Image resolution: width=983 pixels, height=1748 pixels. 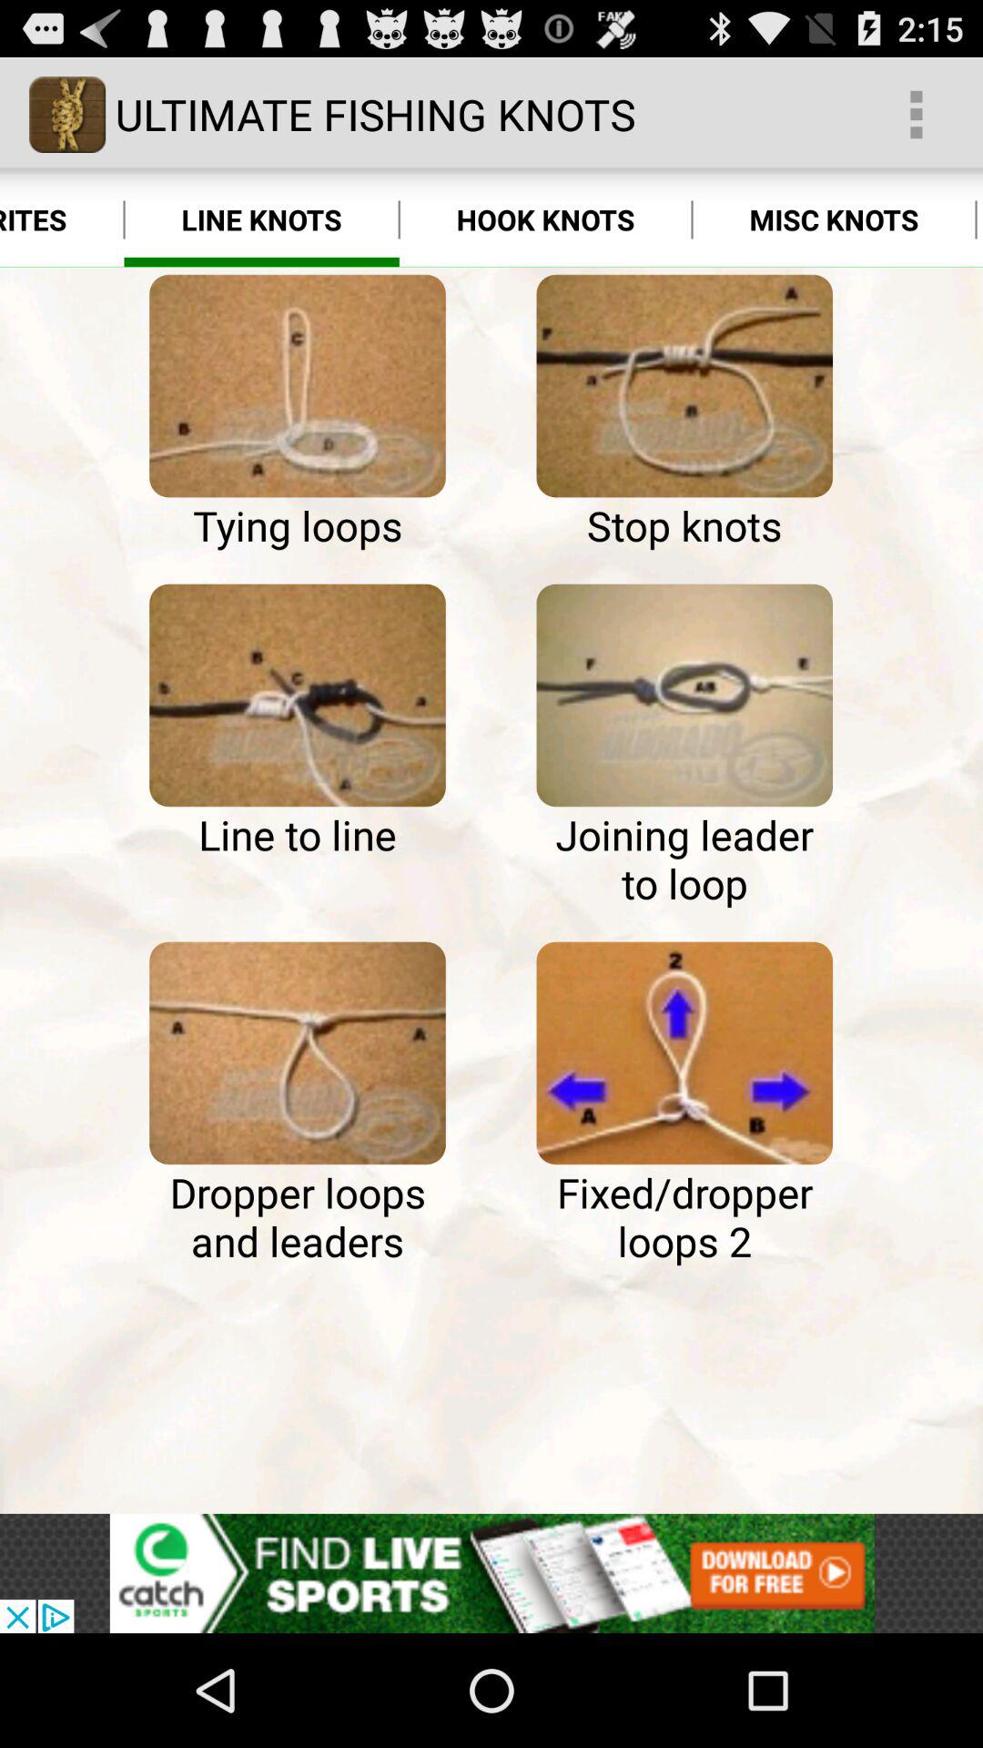 I want to click on selecting the style of knots, so click(x=297, y=1052).